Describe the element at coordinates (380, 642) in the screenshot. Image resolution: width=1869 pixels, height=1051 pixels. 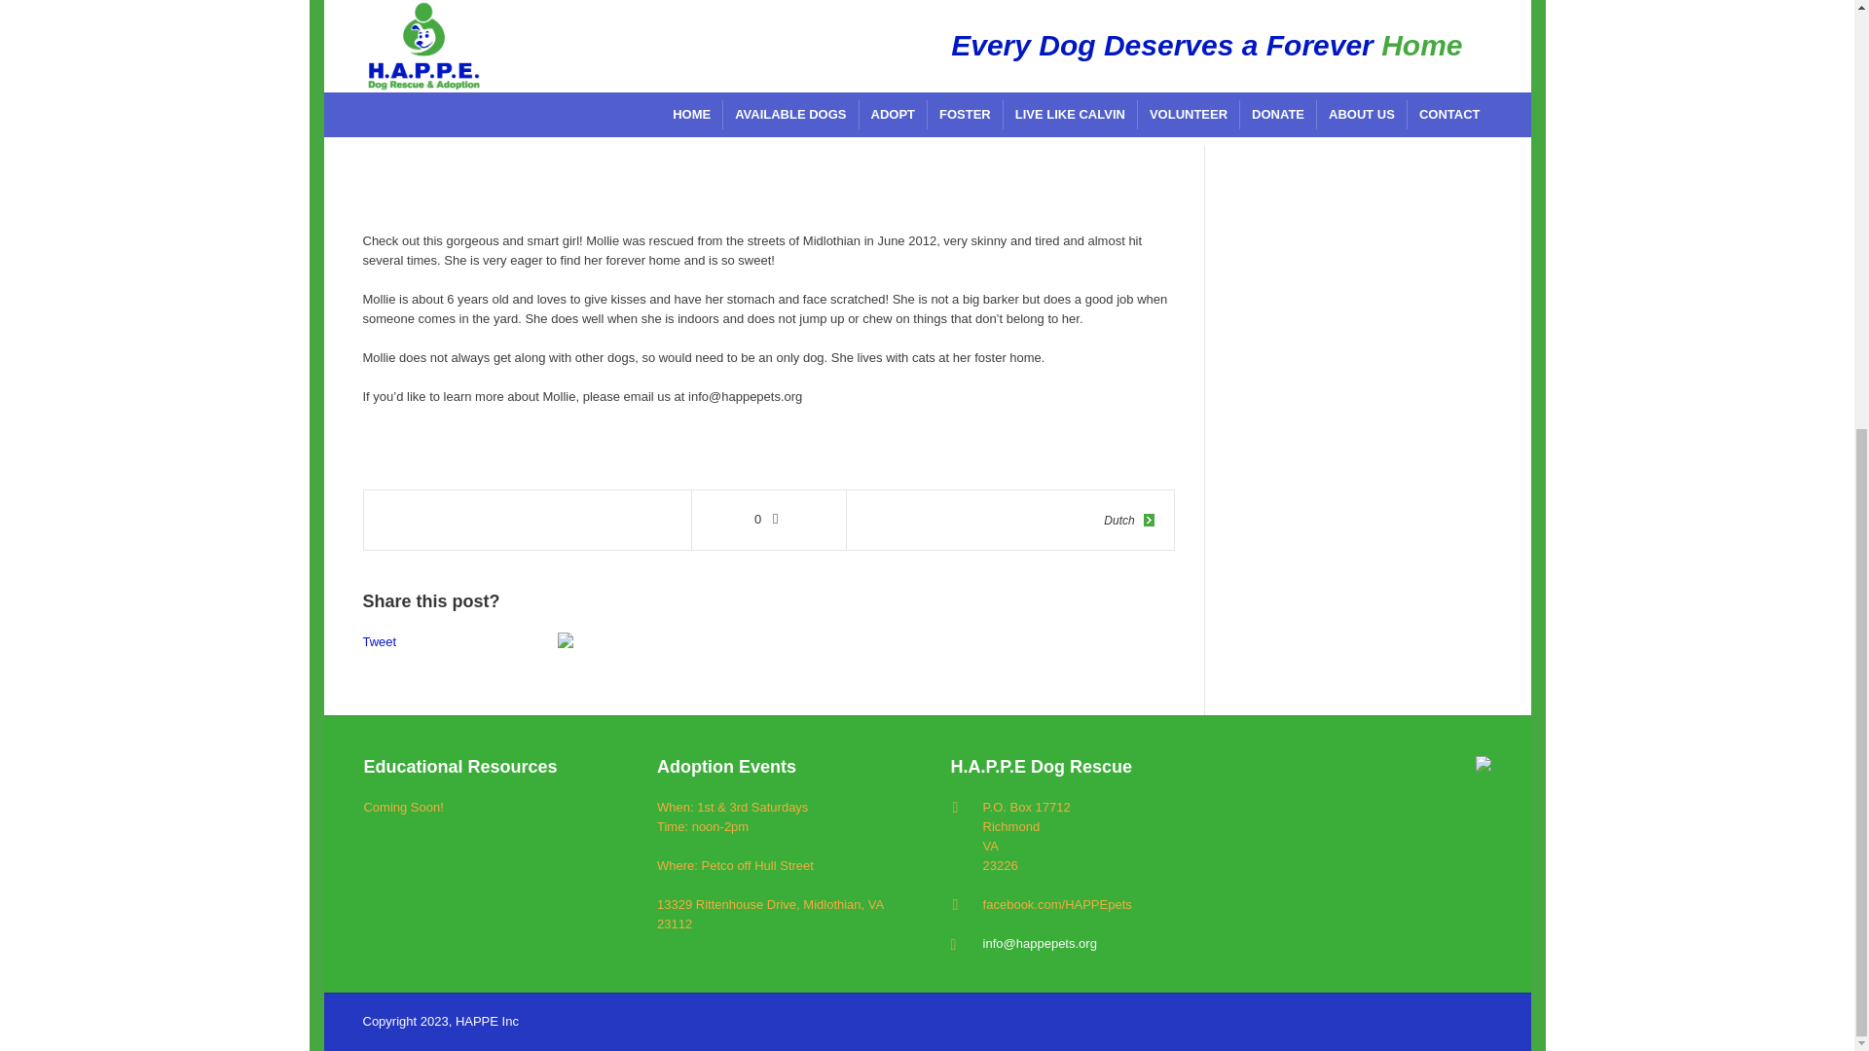
I see `Tweet` at that location.